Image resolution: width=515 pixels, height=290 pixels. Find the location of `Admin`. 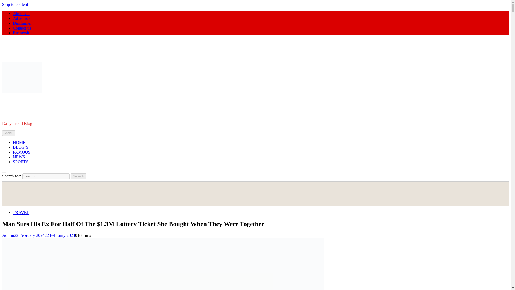

Admin is located at coordinates (8, 235).